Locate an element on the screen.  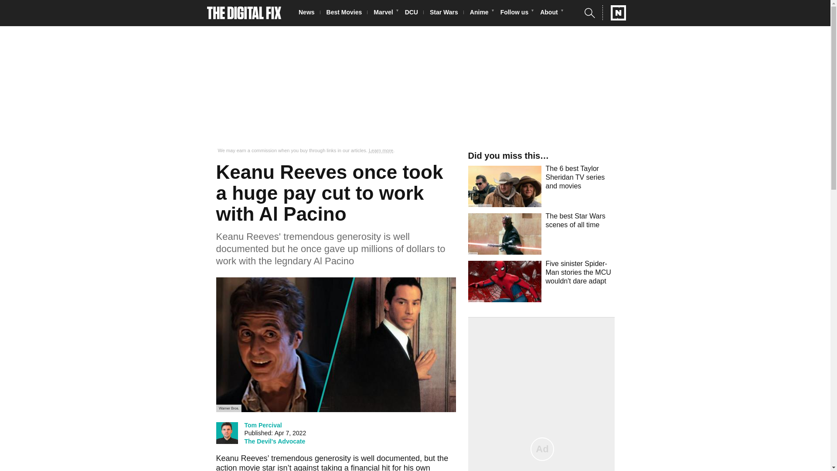
Star Wars News is located at coordinates (446, 13).